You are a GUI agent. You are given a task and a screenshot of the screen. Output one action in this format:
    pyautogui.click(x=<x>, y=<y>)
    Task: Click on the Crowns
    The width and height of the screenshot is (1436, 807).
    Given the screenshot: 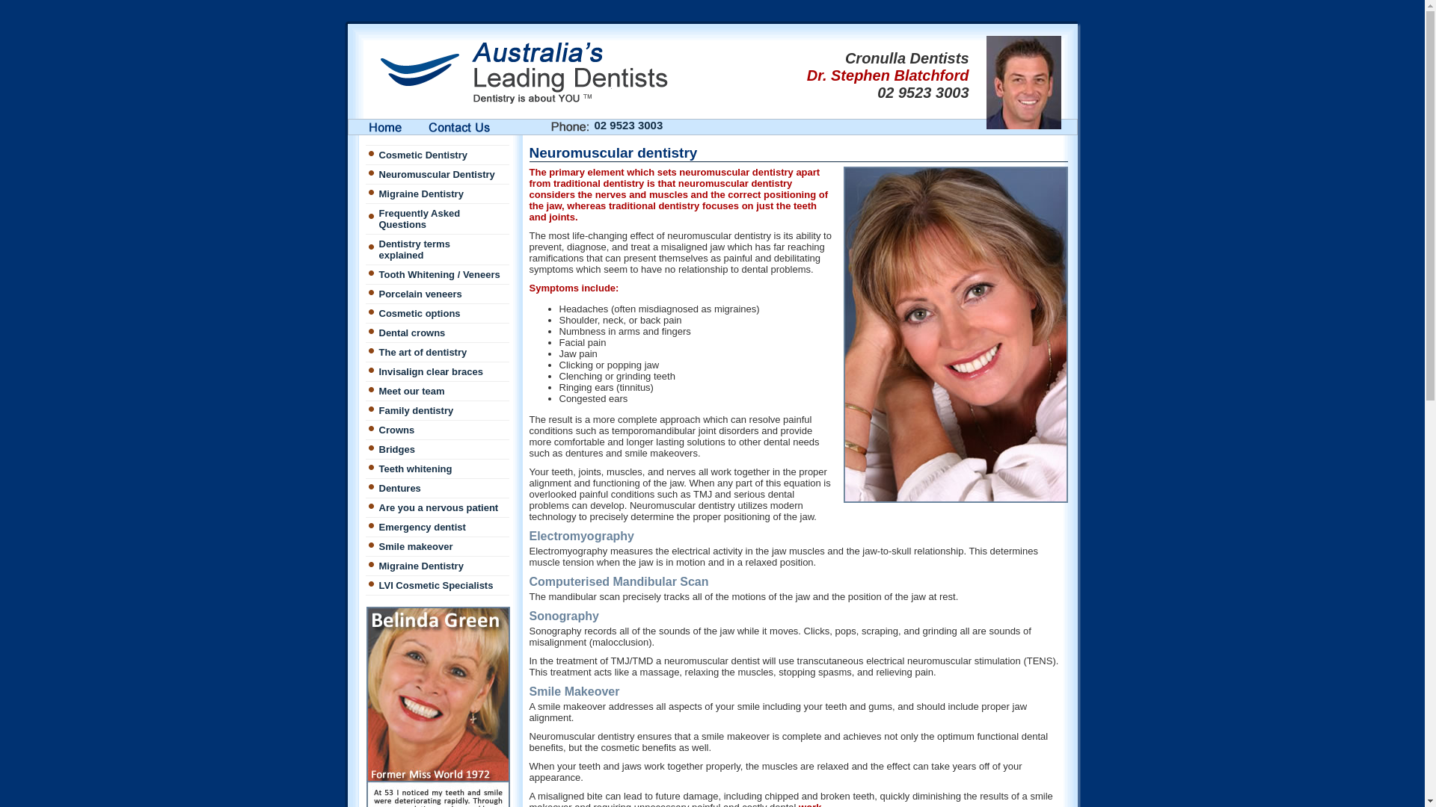 What is the action you would take?
    pyautogui.click(x=437, y=430)
    